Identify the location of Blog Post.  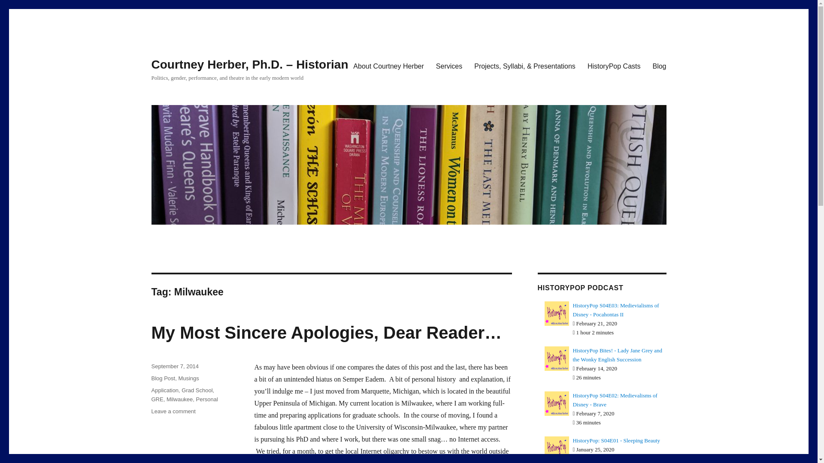
(163, 378).